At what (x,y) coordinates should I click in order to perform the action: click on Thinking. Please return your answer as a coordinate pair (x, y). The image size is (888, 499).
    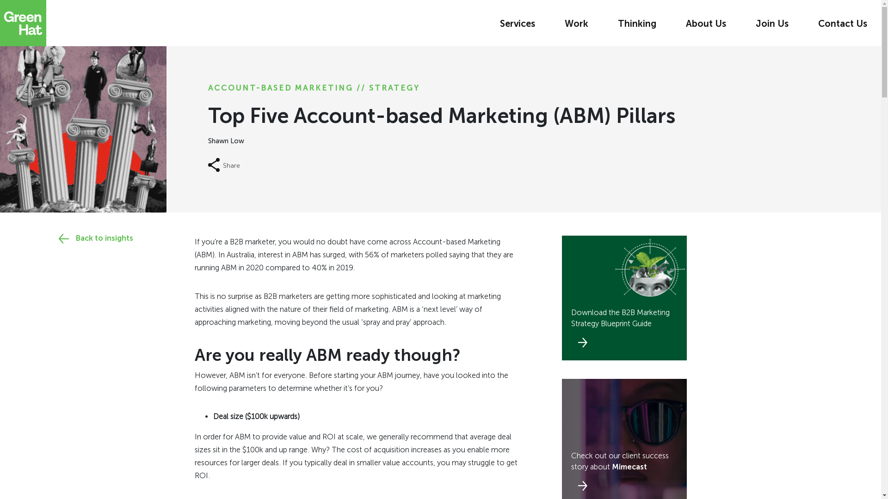
    Looking at the image, I should click on (637, 27).